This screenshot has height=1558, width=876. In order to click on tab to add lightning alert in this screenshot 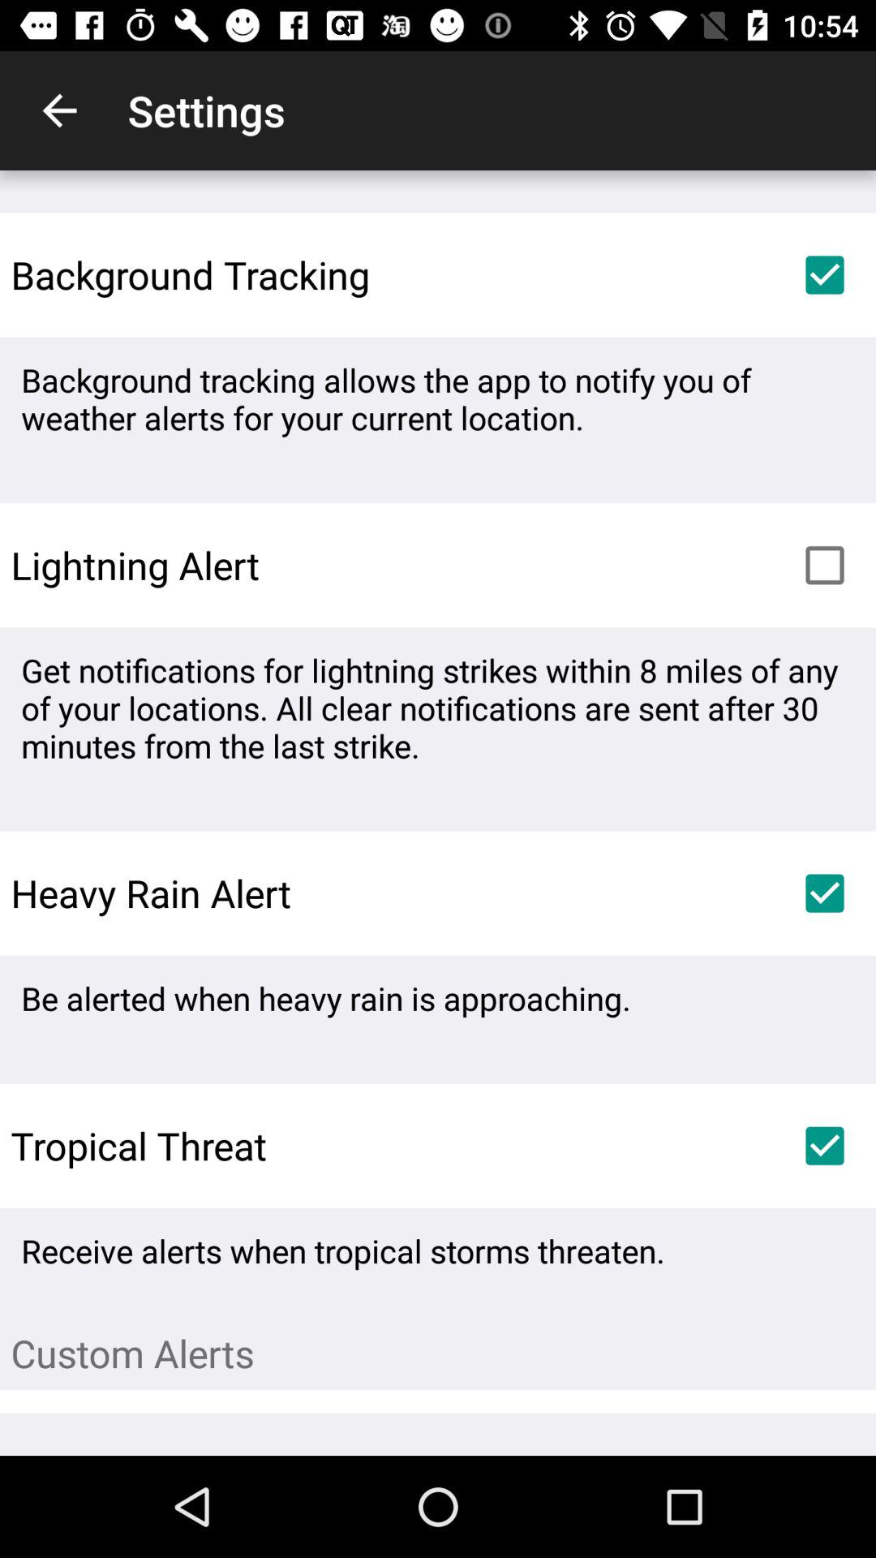, I will do `click(825, 565)`.